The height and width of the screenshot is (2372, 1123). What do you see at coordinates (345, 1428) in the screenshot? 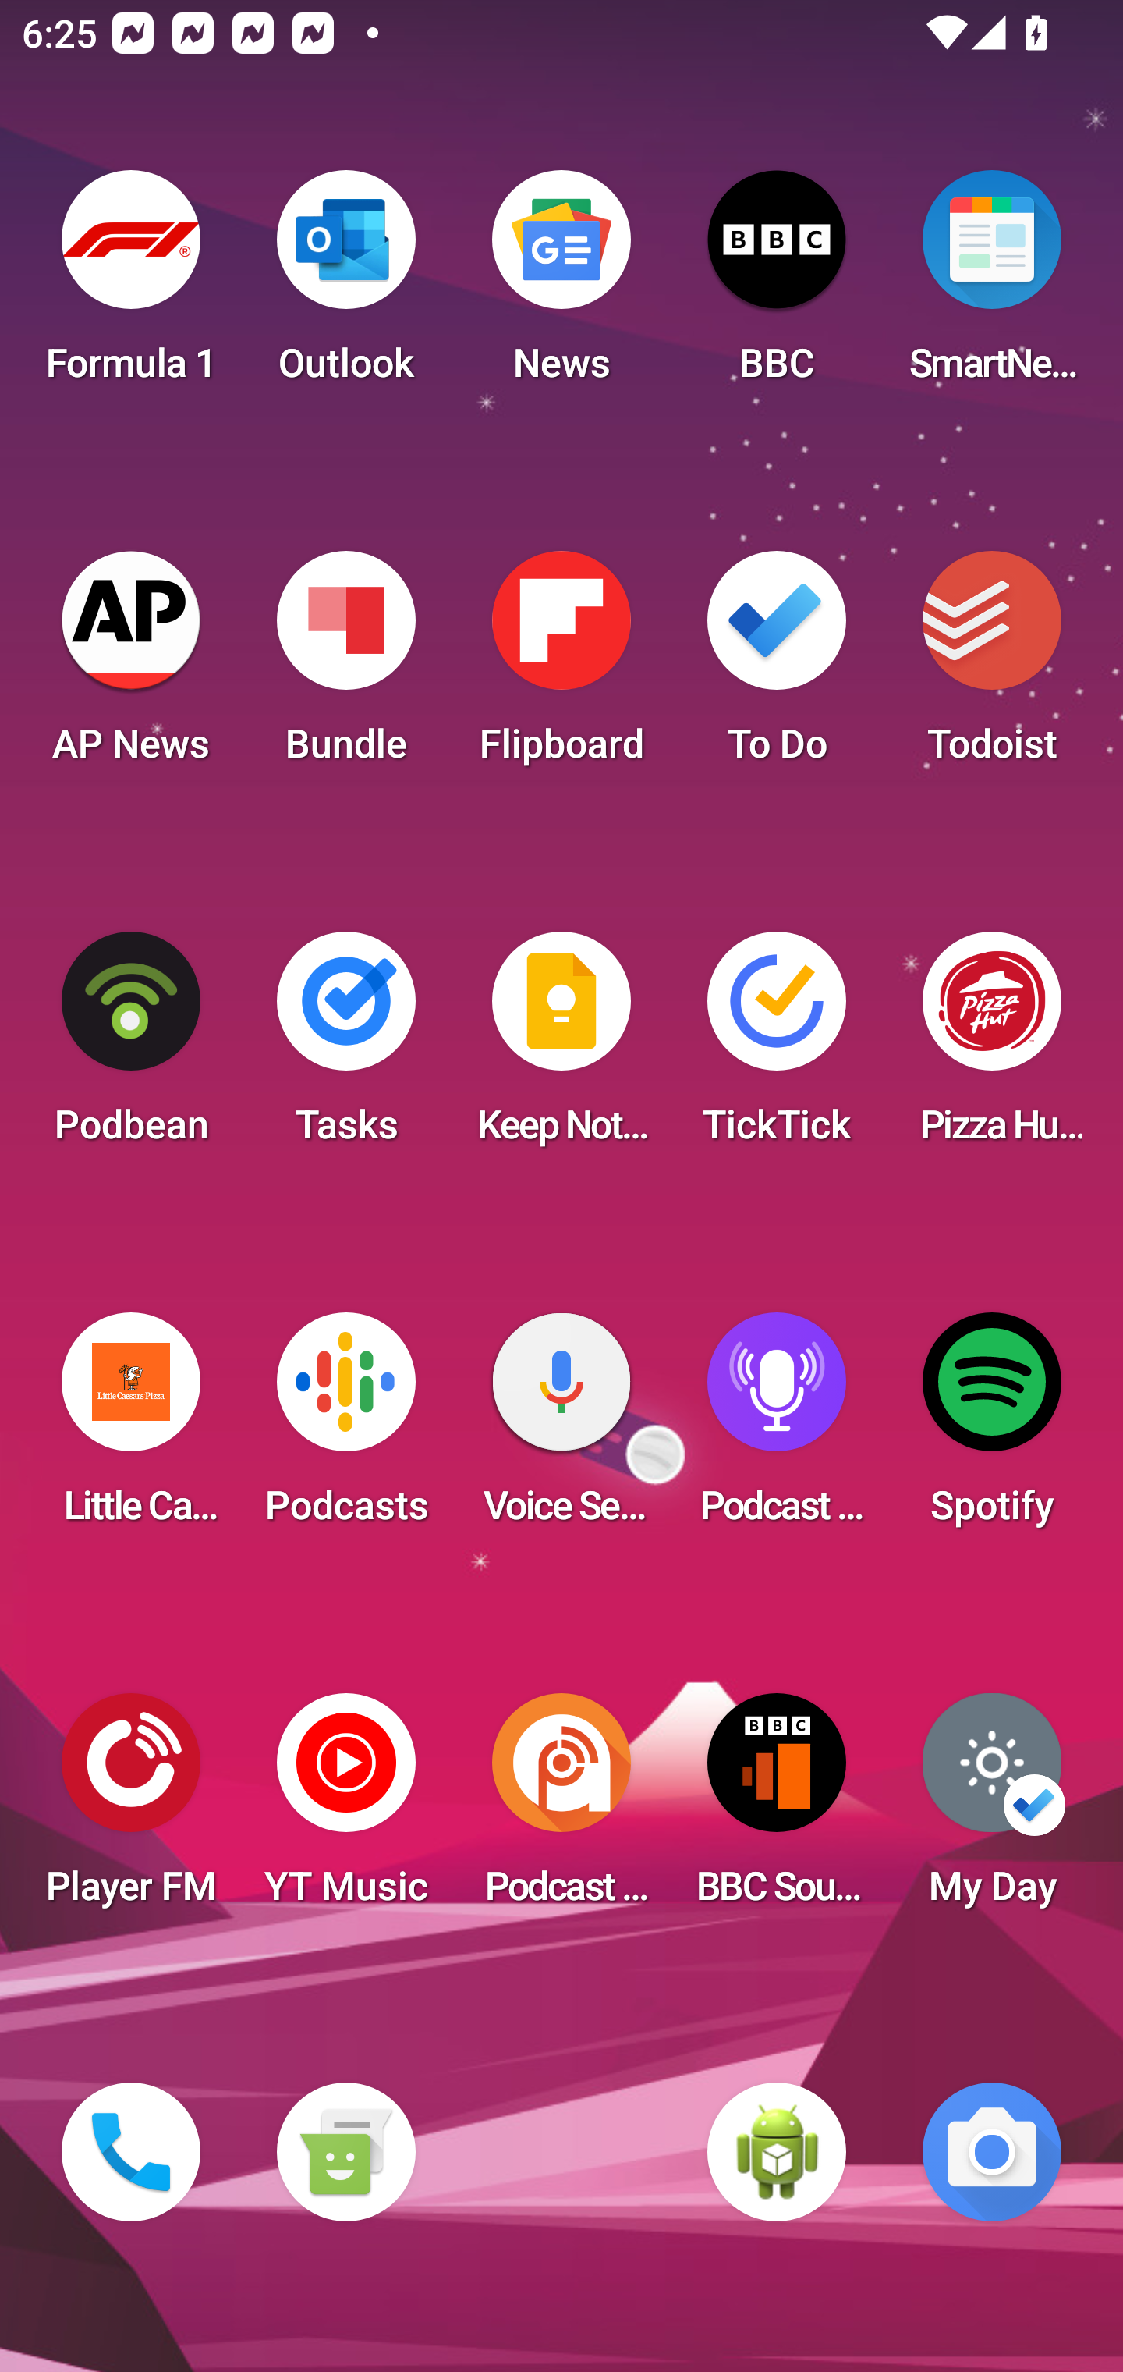
I see `Podcasts` at bounding box center [345, 1428].